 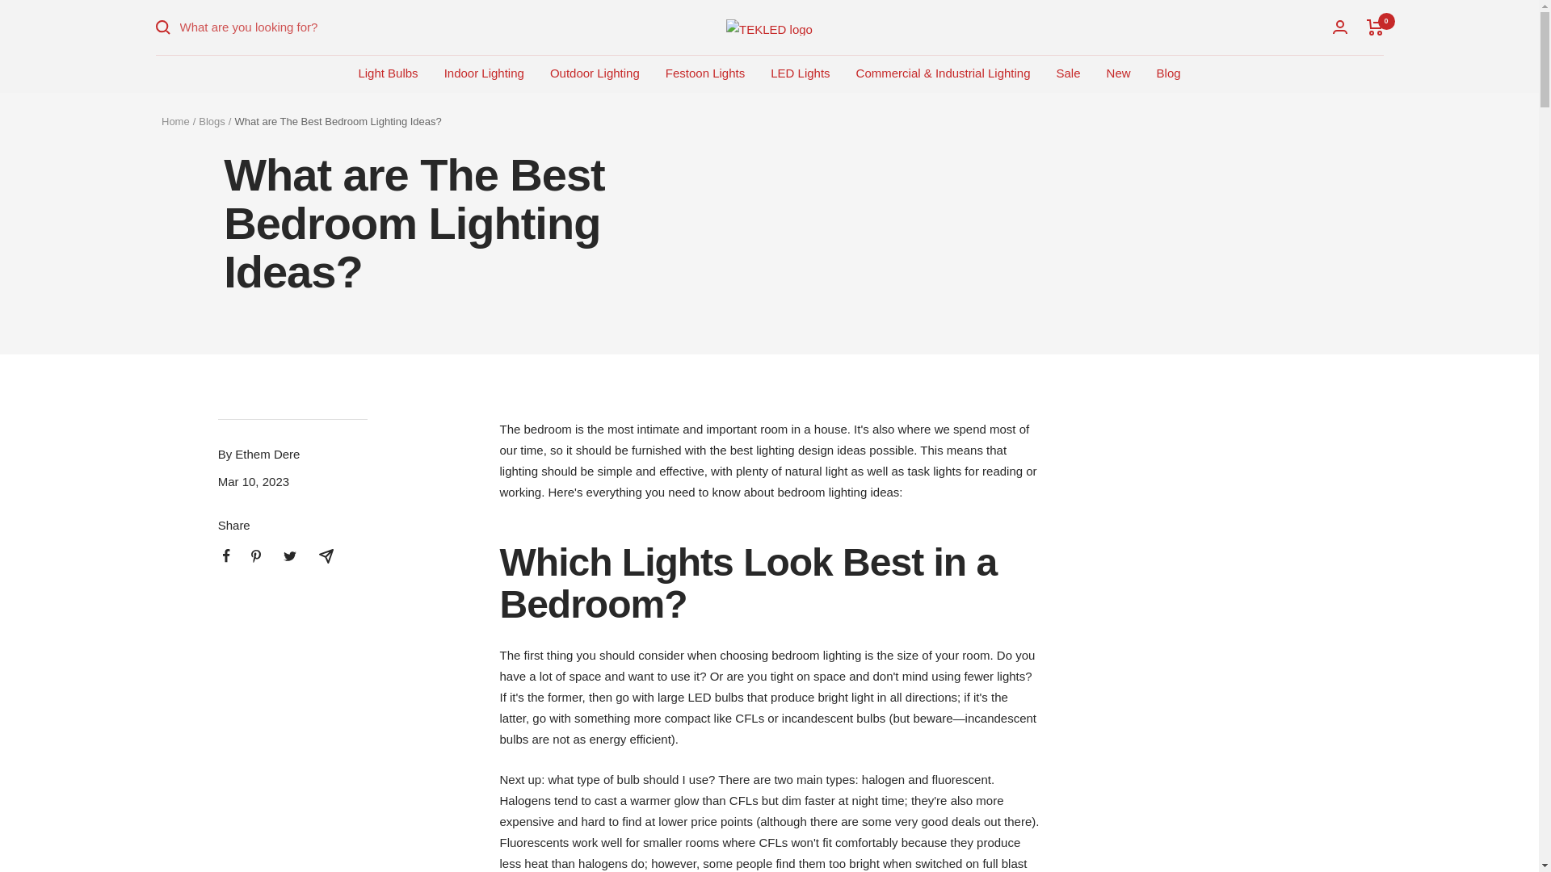 What do you see at coordinates (1375, 27) in the screenshot?
I see `0` at bounding box center [1375, 27].